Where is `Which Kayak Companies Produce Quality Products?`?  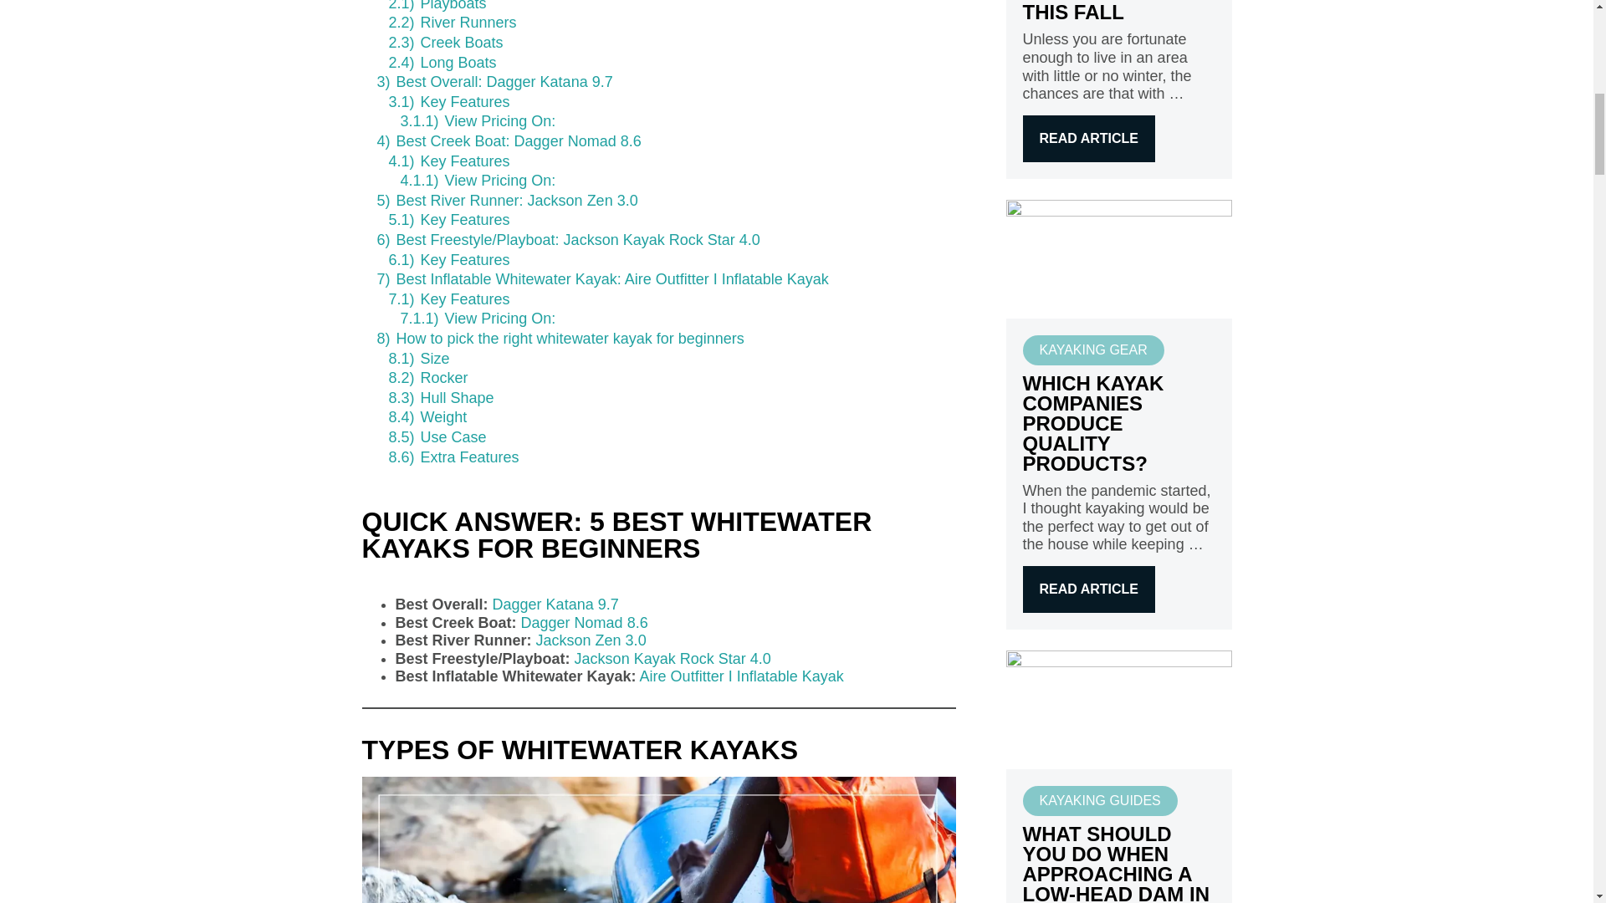
Which Kayak Companies Produce Quality Products? is located at coordinates (1118, 258).